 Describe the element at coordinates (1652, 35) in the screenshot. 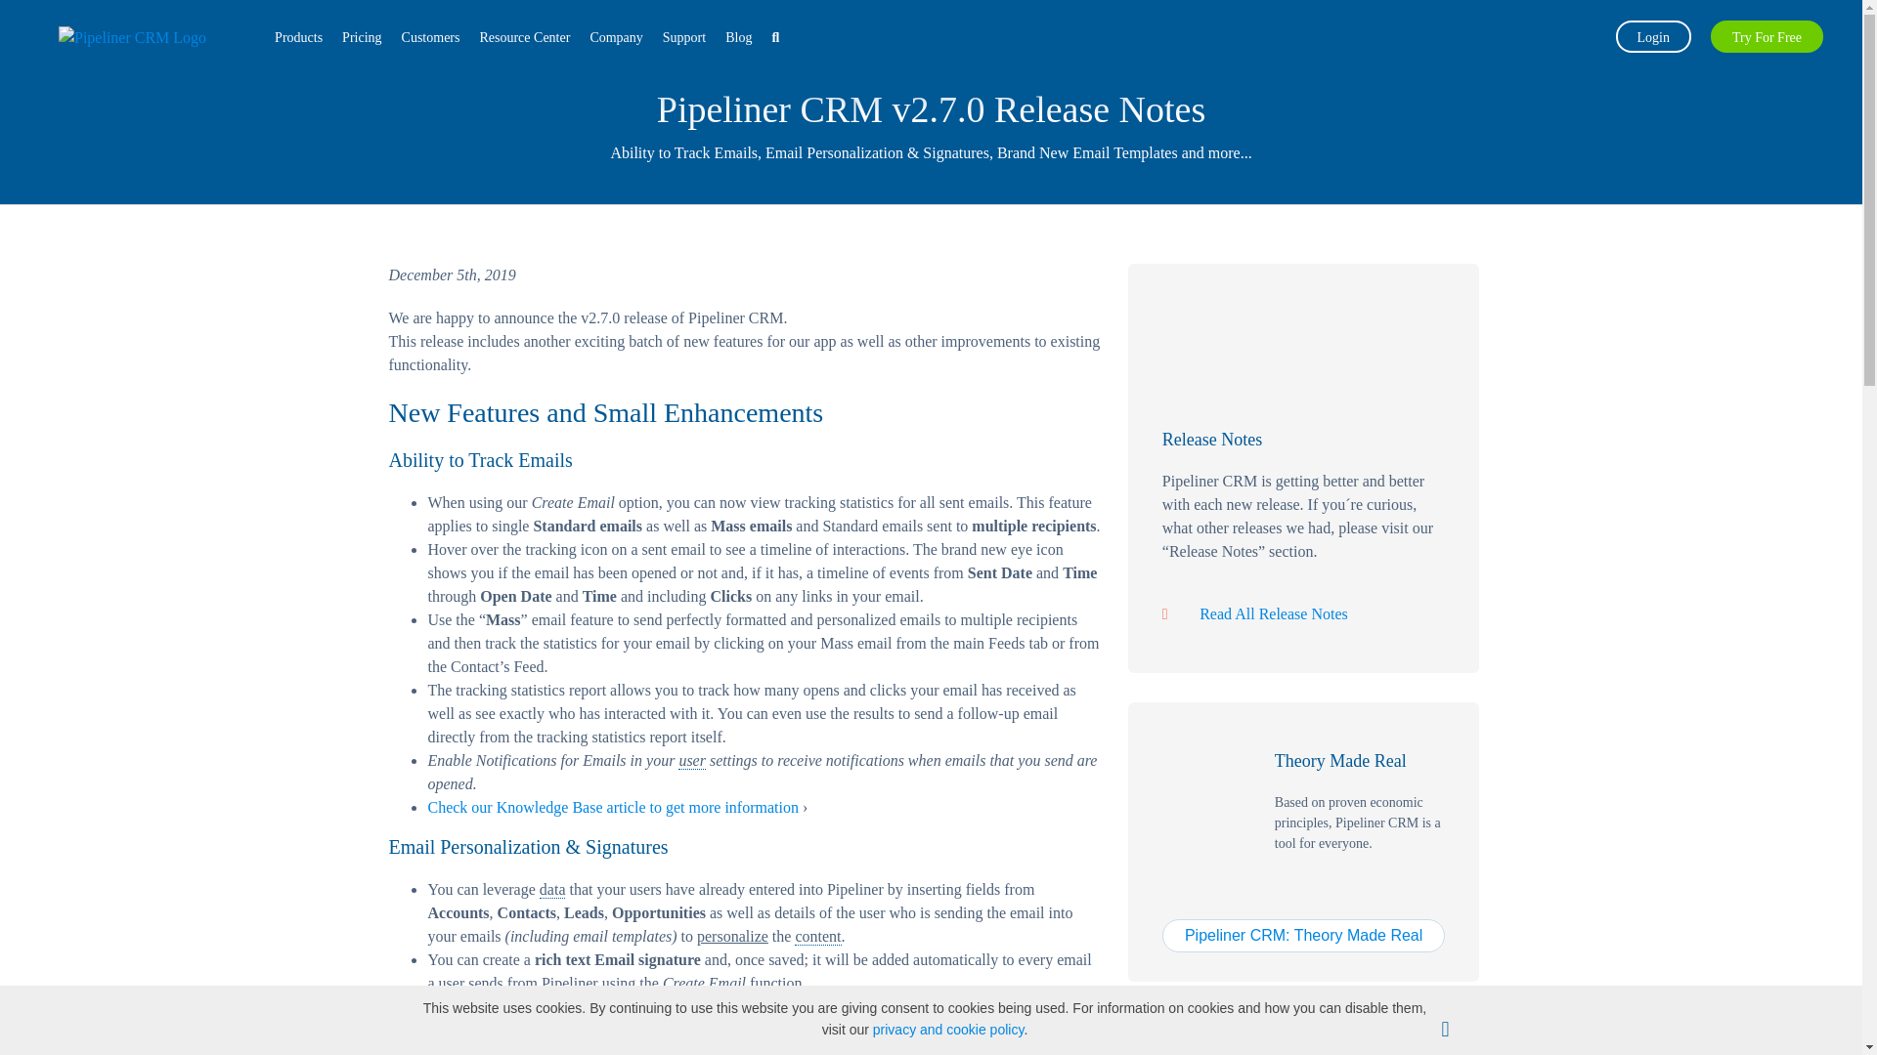

I see `Login` at that location.